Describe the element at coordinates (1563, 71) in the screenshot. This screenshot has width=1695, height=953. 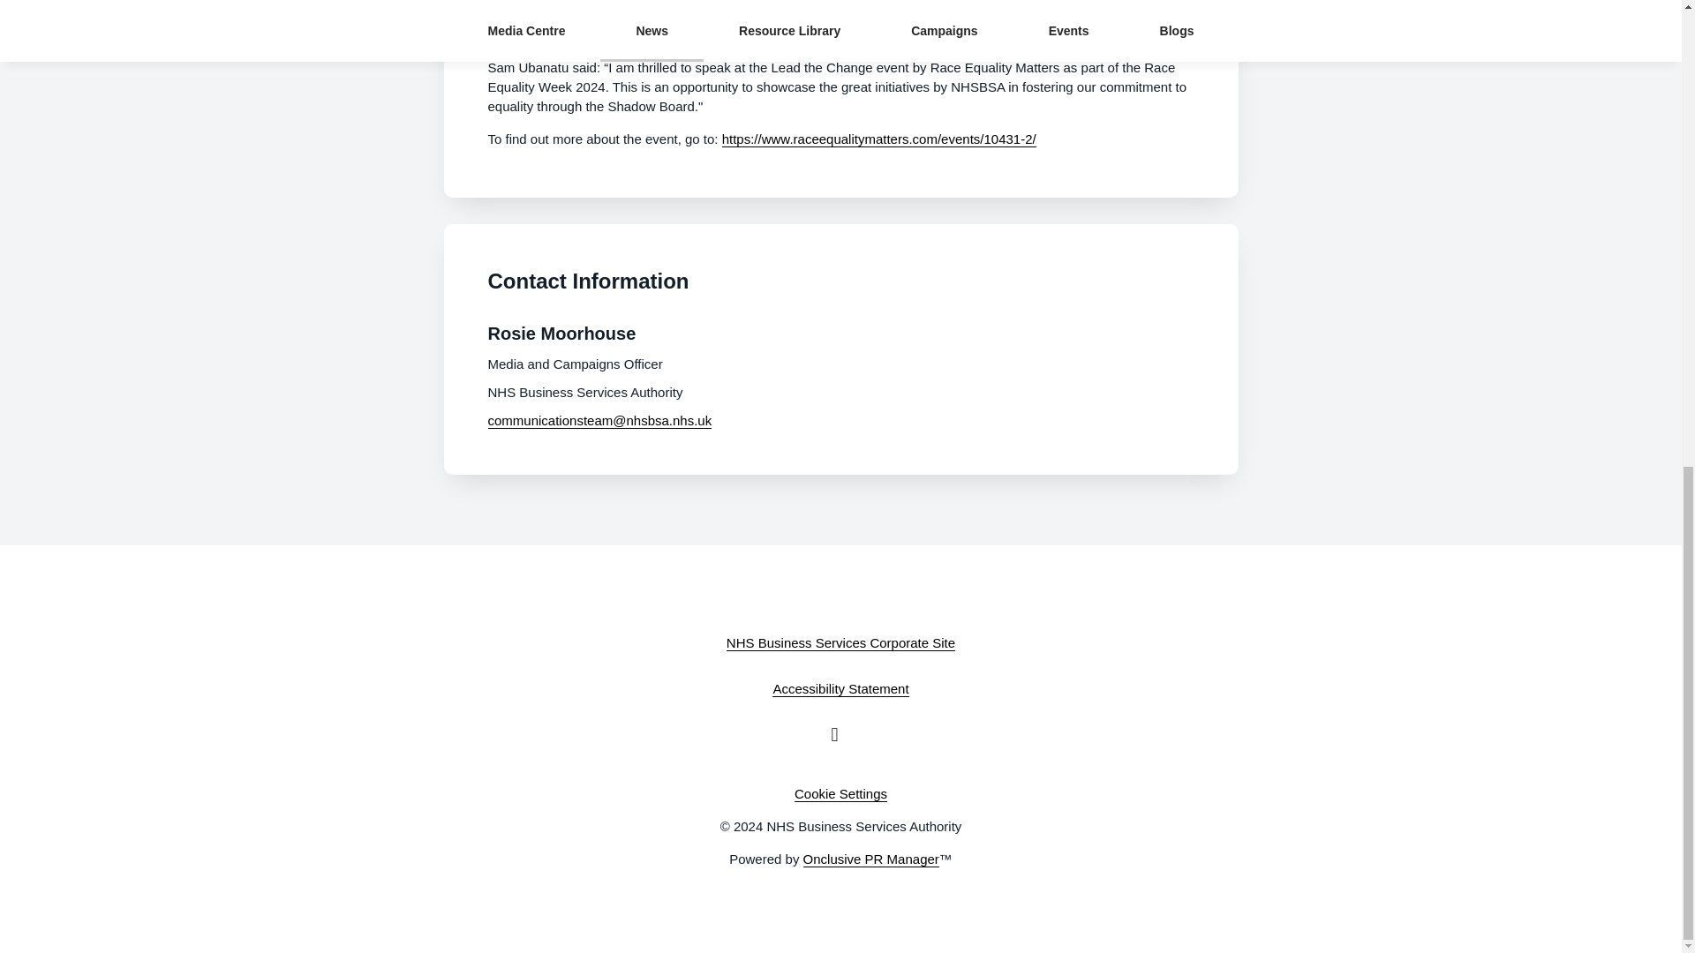
I see `Accept all cookies` at that location.